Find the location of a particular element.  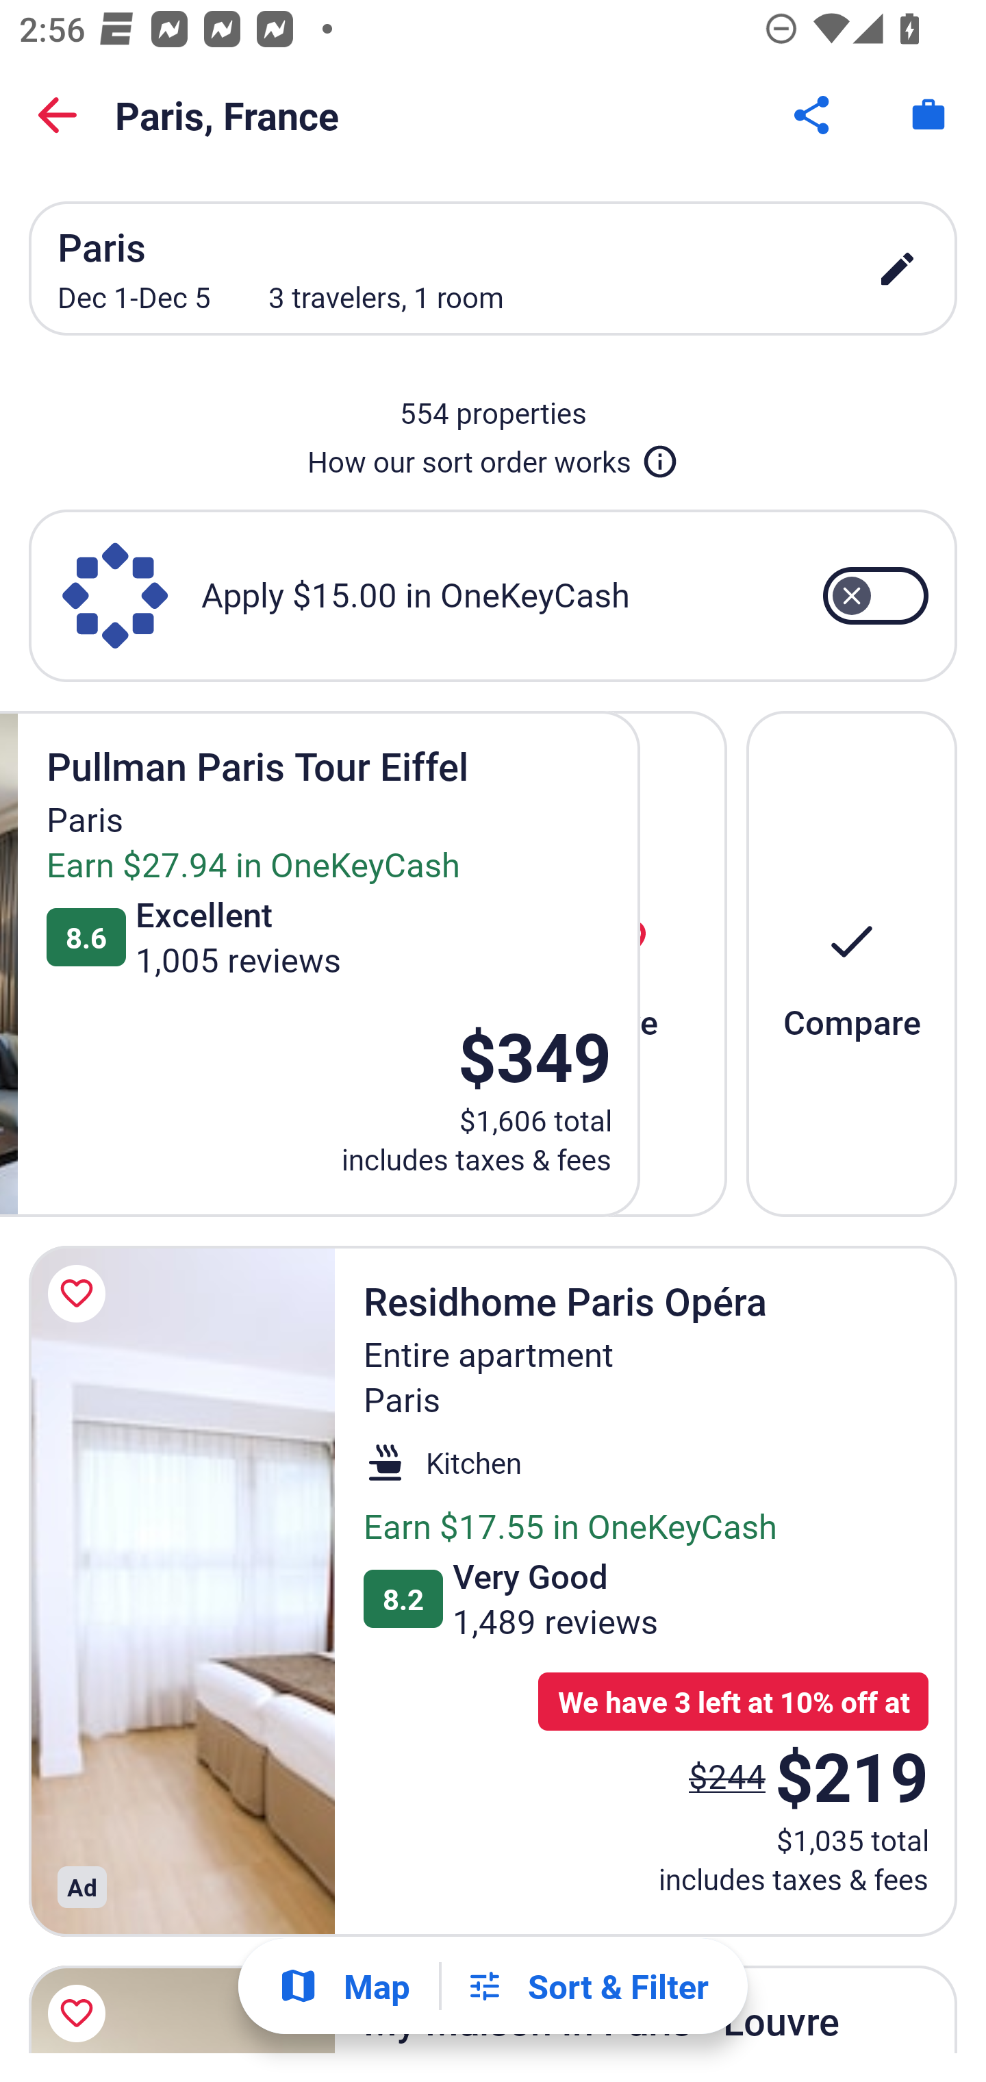

$244 The price was $244 is located at coordinates (727, 1776).